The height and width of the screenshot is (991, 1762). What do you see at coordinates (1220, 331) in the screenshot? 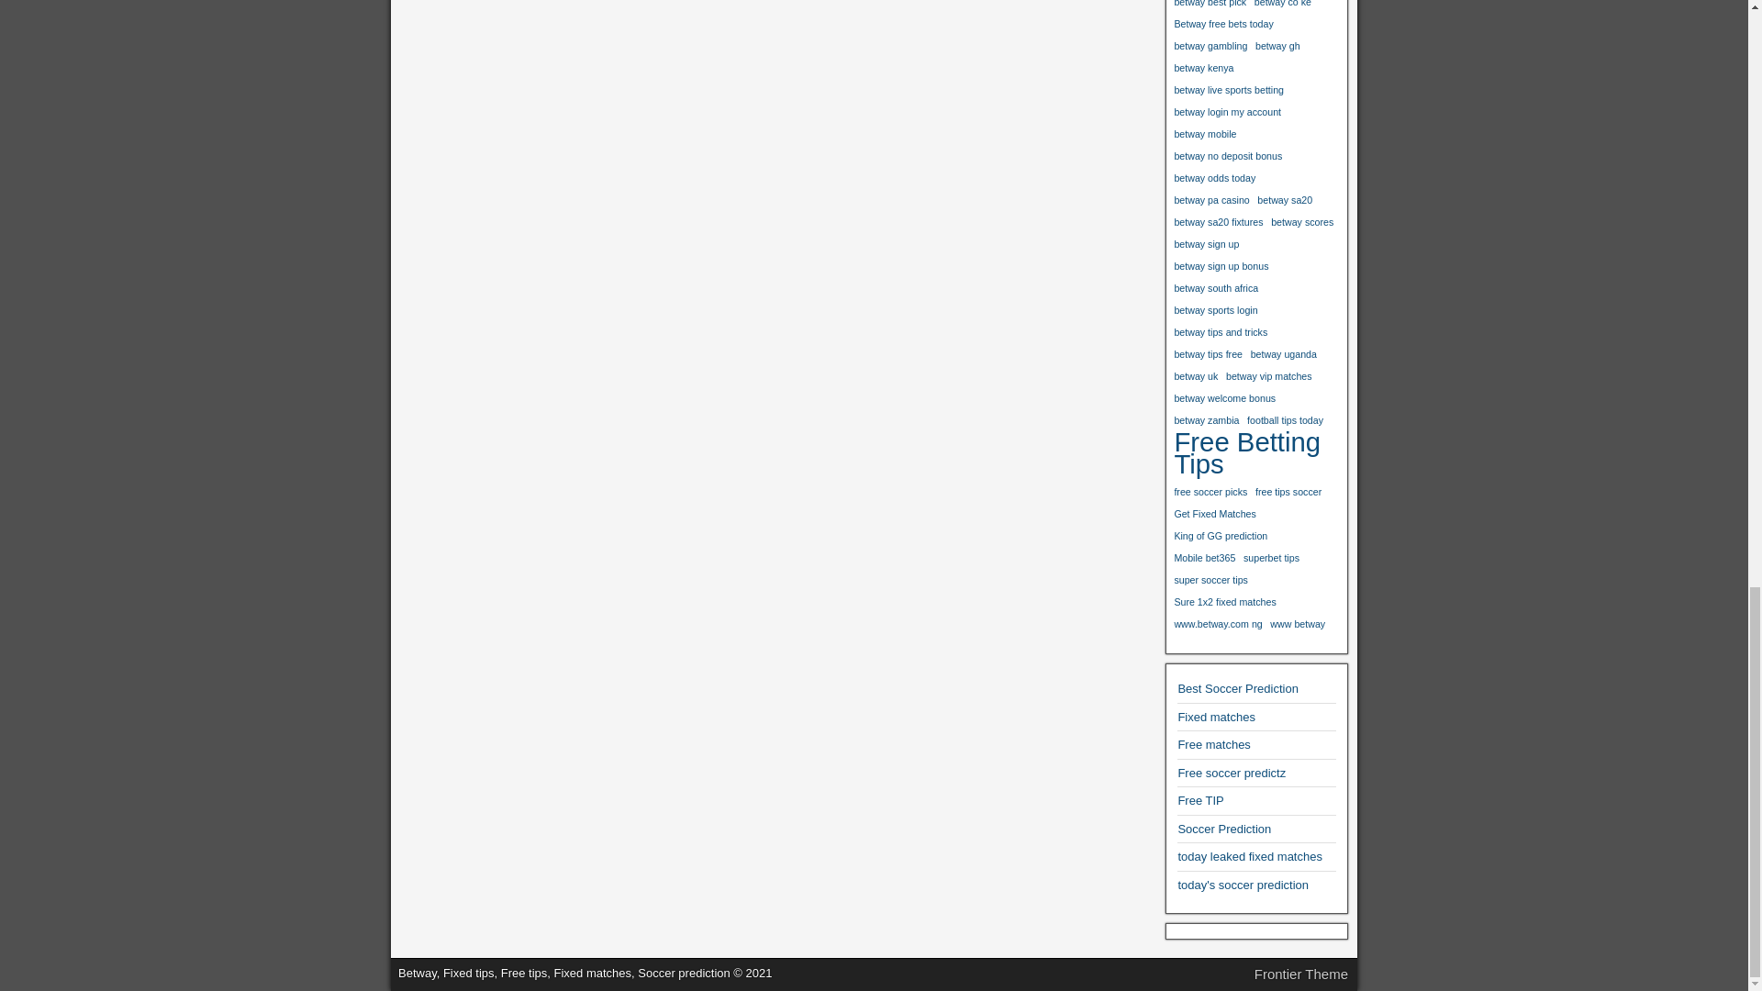
I see `betway tips and tricks` at bounding box center [1220, 331].